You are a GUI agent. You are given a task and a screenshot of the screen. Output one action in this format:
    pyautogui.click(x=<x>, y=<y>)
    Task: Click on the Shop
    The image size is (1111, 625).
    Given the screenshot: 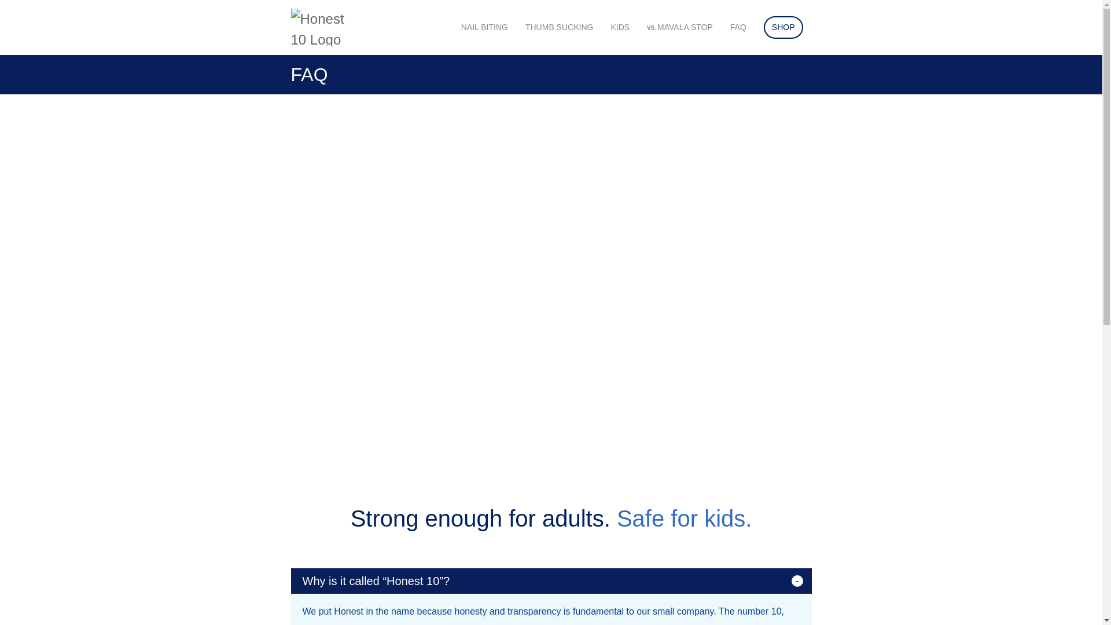 What is the action you would take?
    pyautogui.click(x=559, y=27)
    